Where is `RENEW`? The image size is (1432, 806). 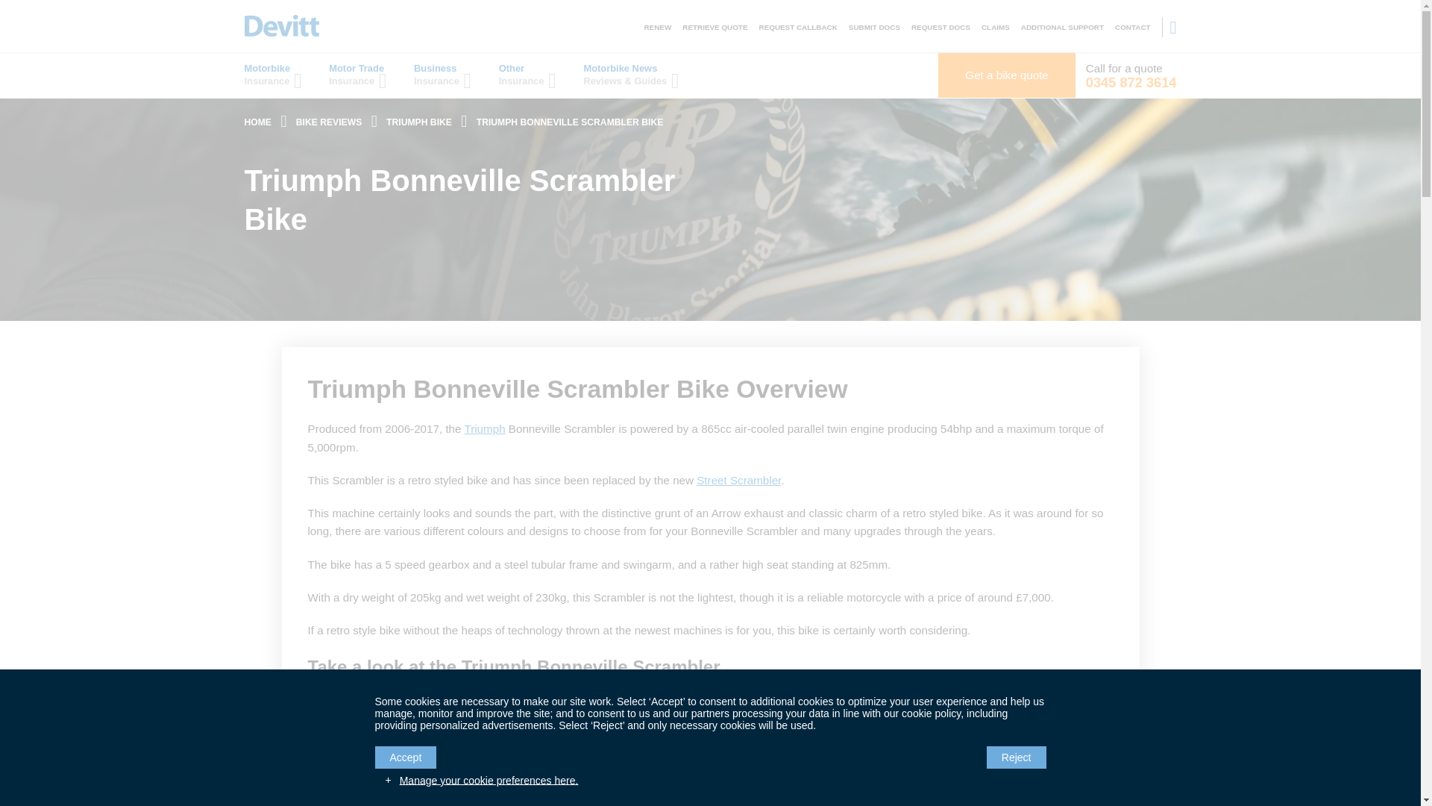 RENEW is located at coordinates (657, 27).